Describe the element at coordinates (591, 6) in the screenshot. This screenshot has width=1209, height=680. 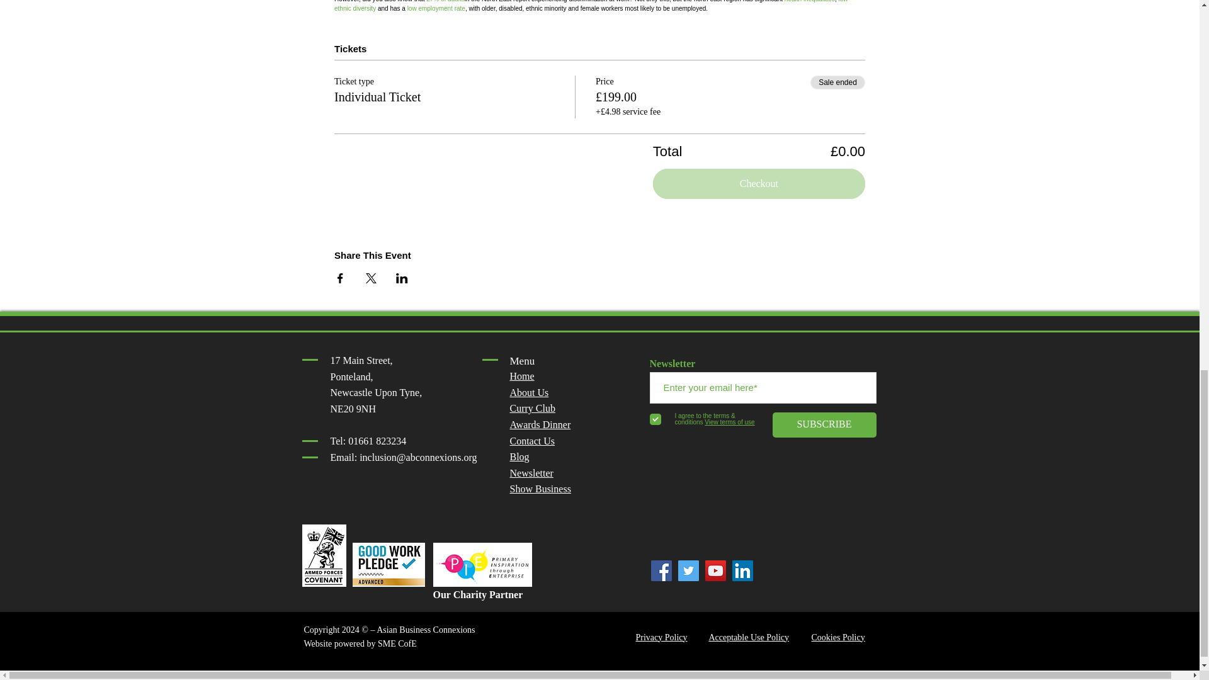
I see `low ethnic diversity` at that location.